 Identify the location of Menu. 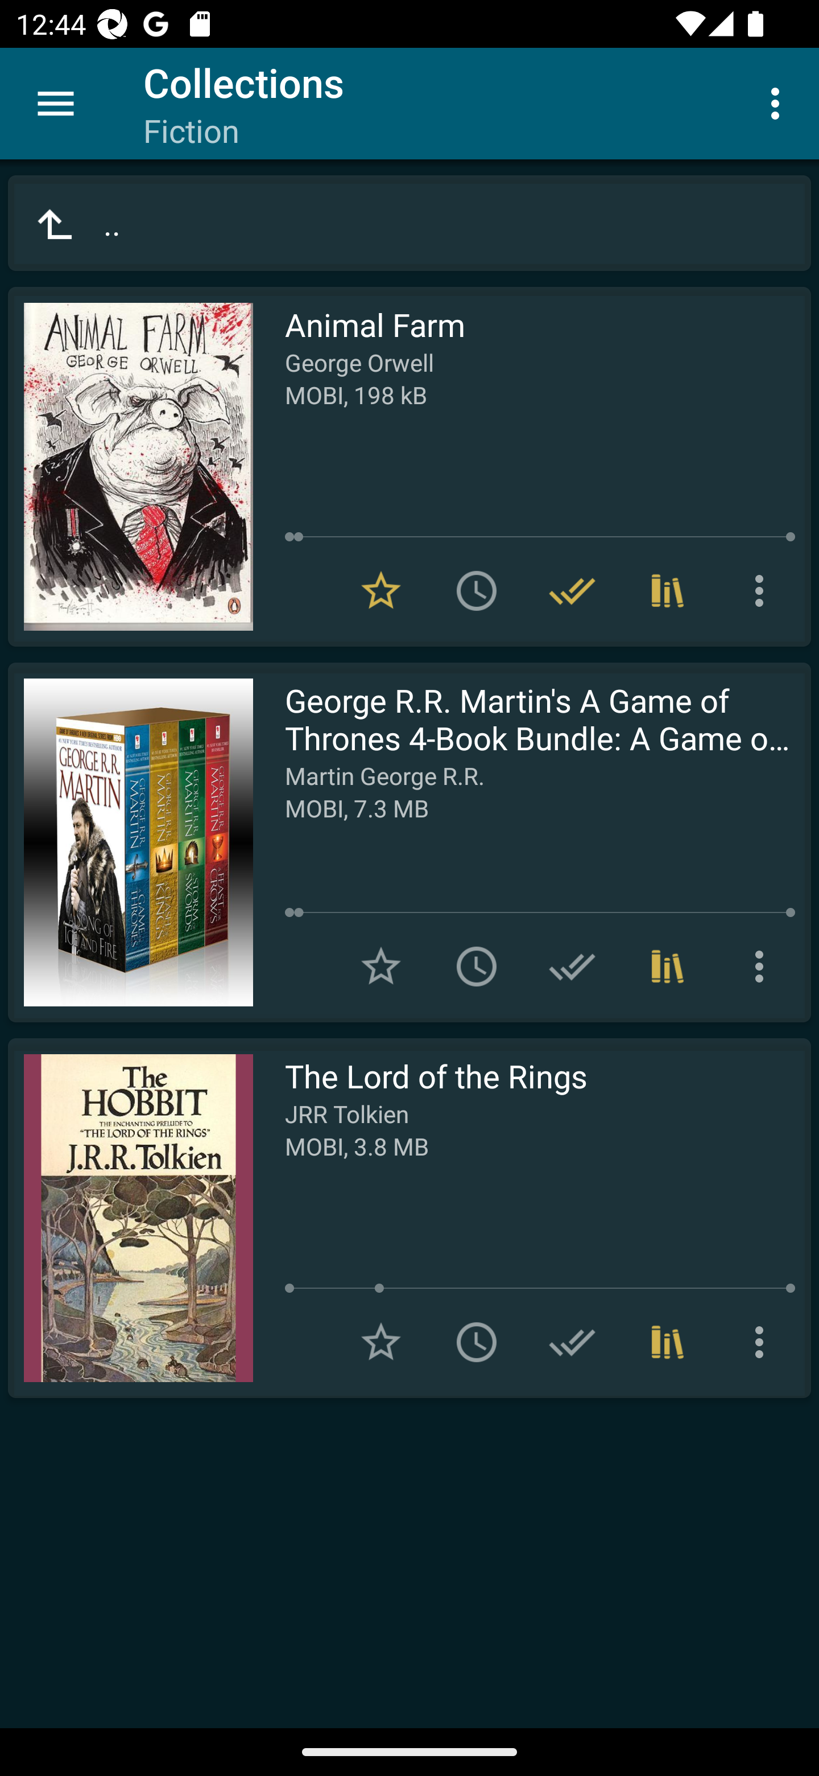
(56, 104).